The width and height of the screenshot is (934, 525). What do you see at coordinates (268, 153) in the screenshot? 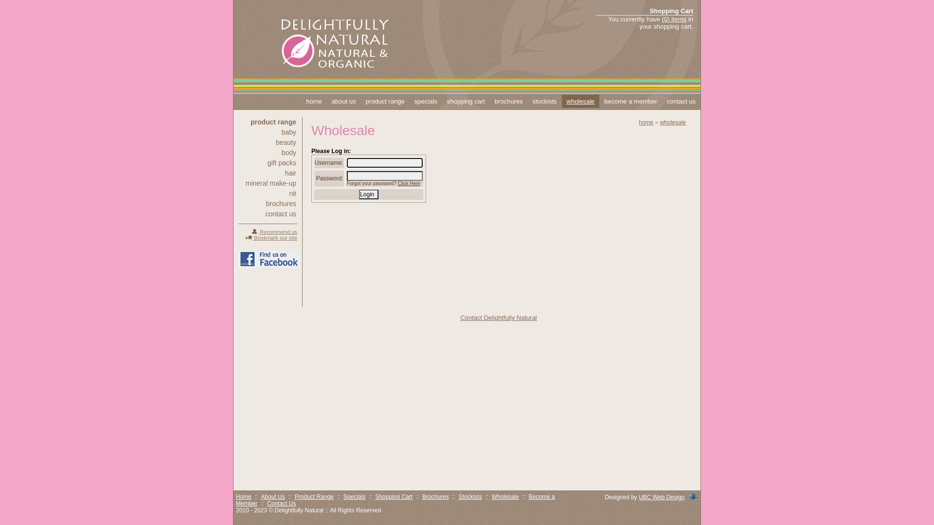
I see `body` at bounding box center [268, 153].